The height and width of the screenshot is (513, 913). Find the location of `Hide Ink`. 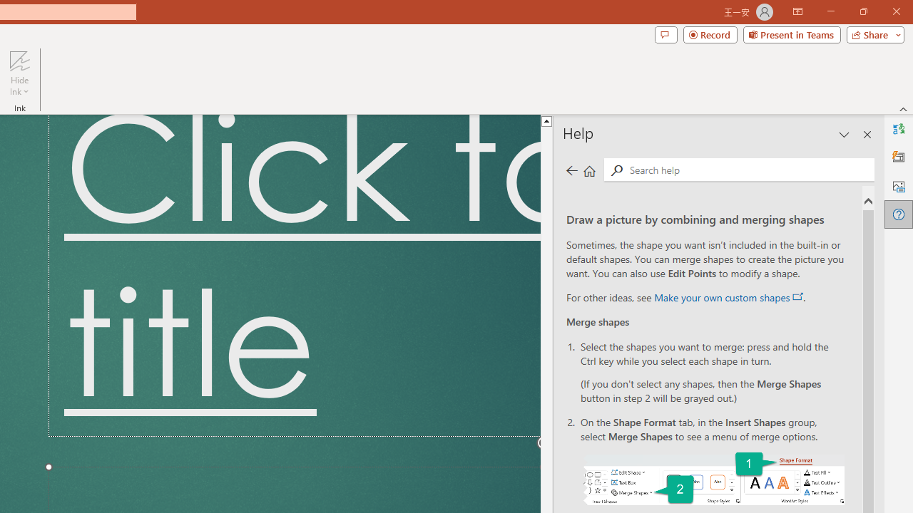

Hide Ink is located at coordinates (19, 73).